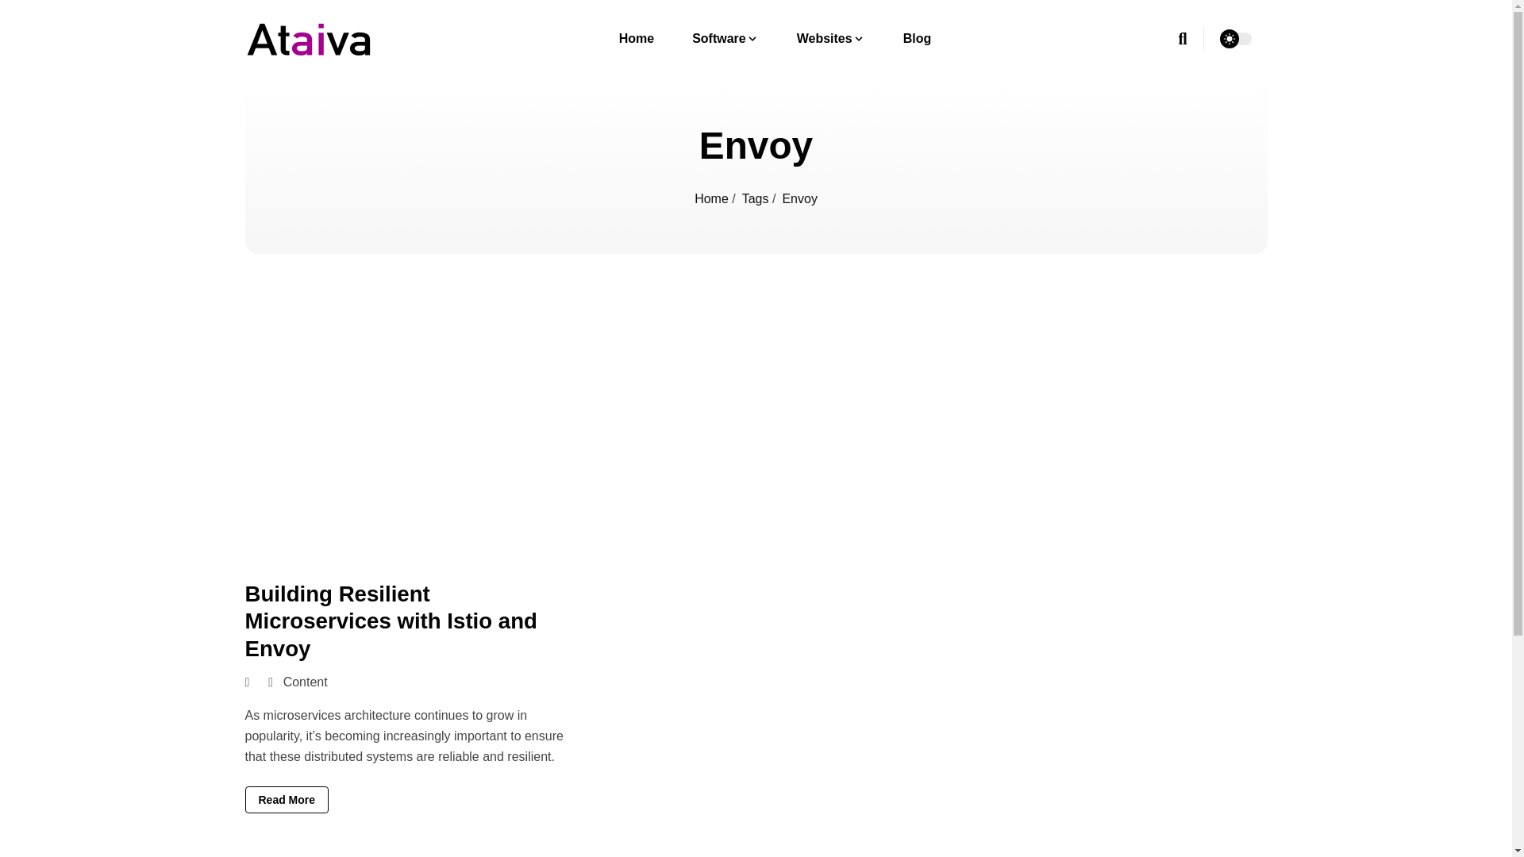  Describe the element at coordinates (286, 800) in the screenshot. I see `Read More` at that location.